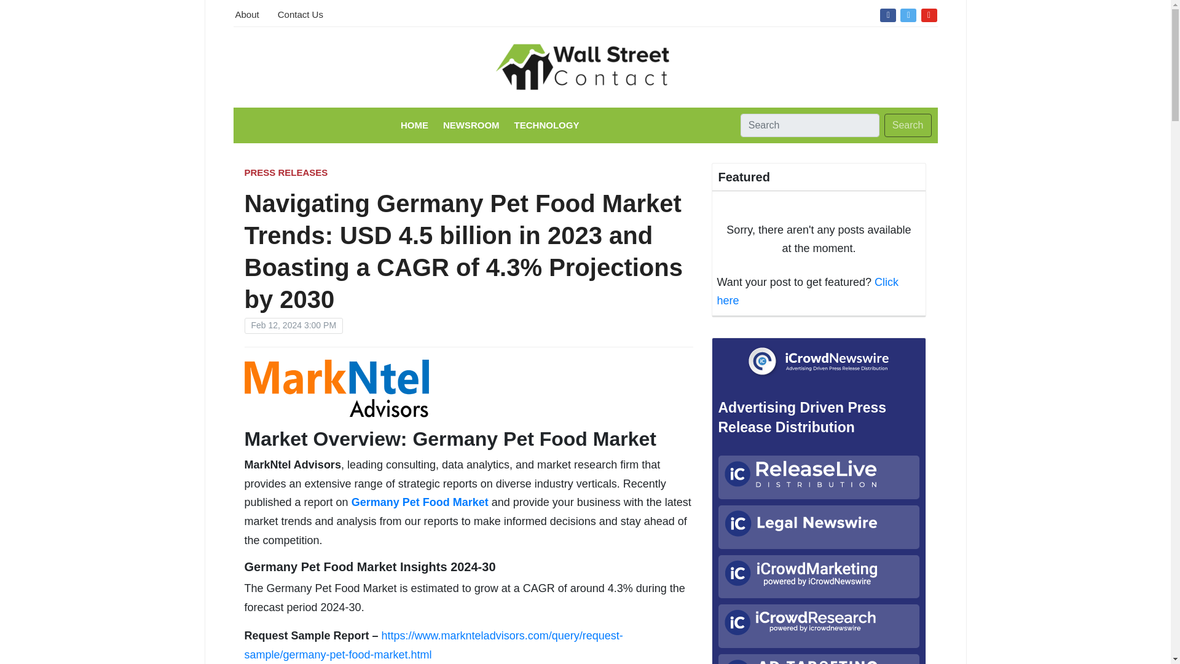  Describe the element at coordinates (286, 172) in the screenshot. I see `PRESS RELEASES` at that location.